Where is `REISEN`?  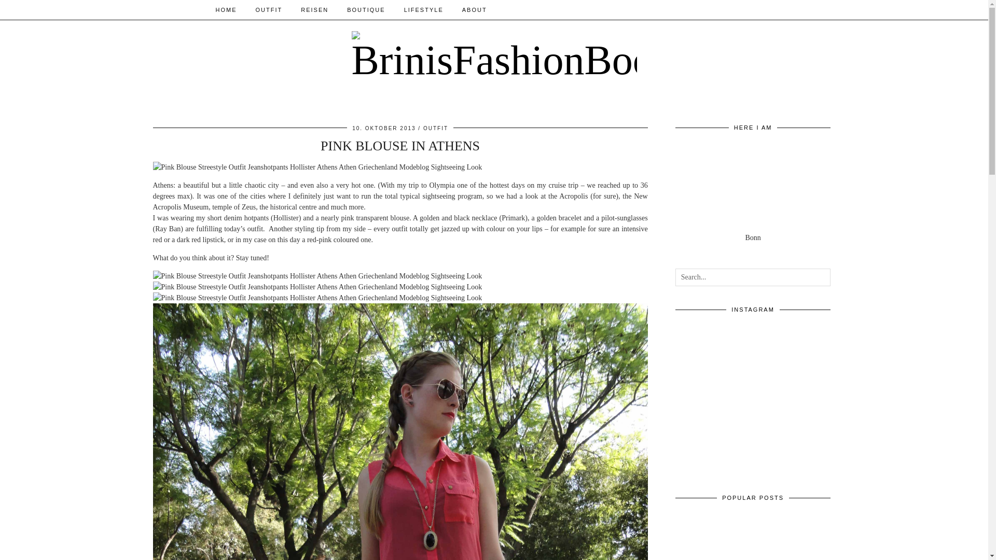
REISEN is located at coordinates (314, 9).